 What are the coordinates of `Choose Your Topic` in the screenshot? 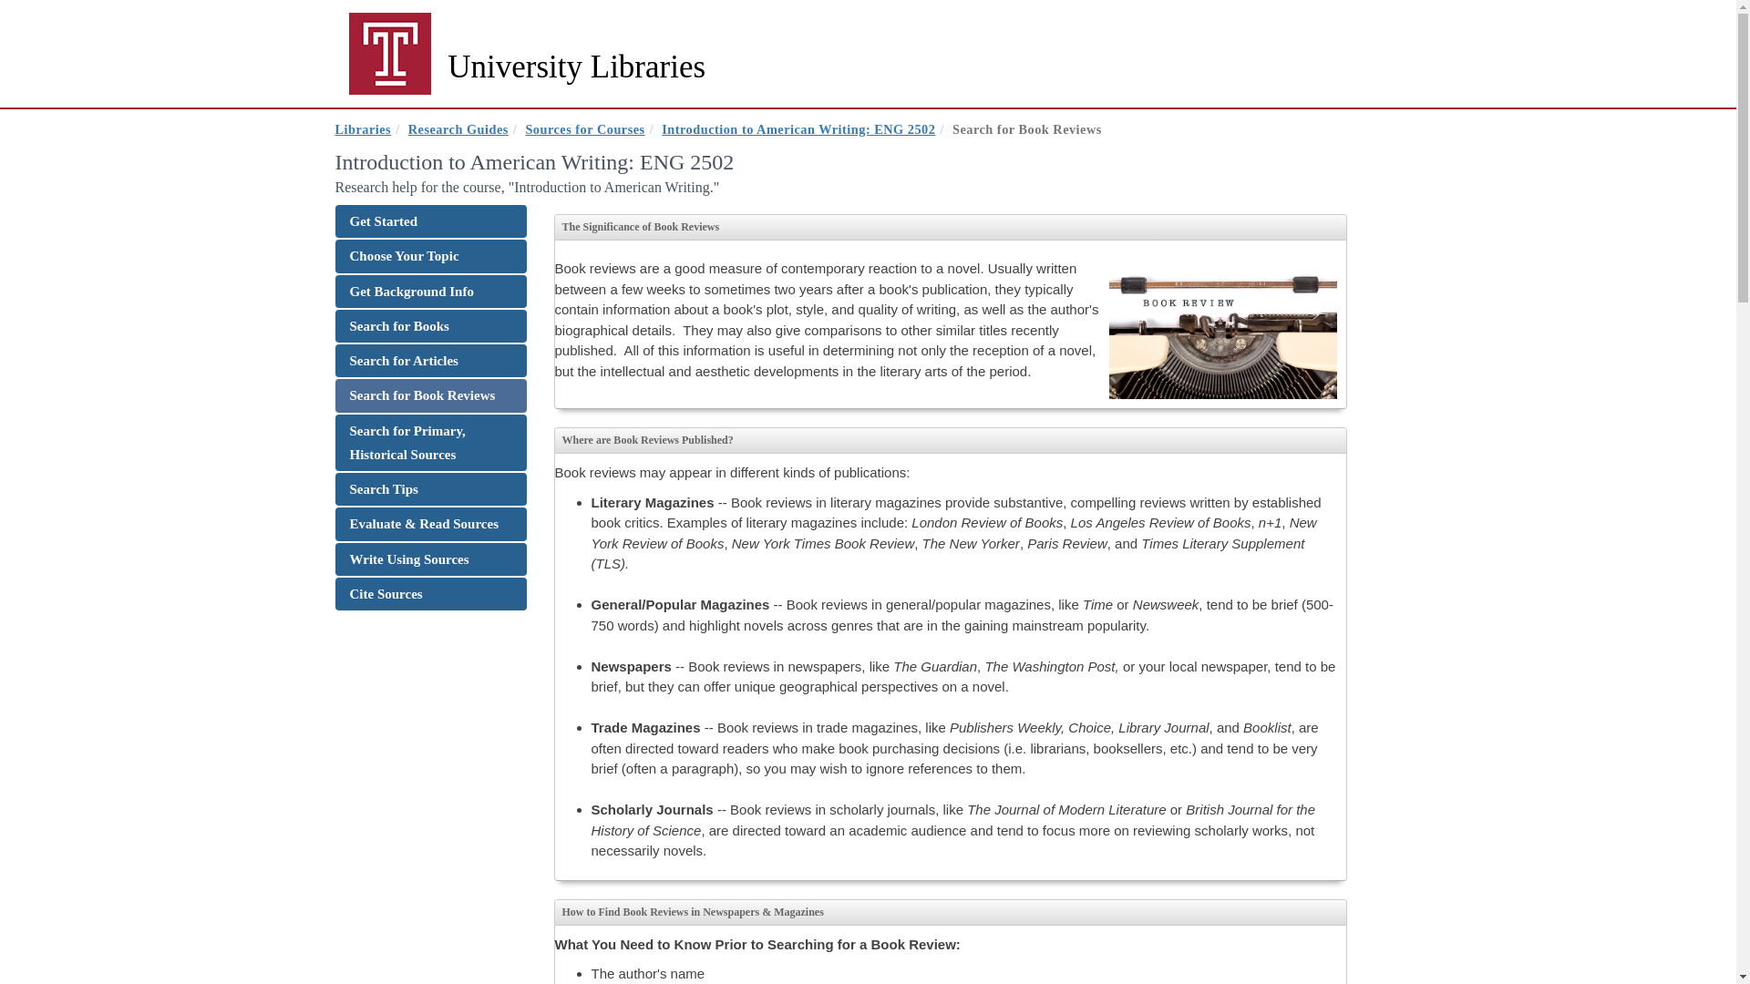 It's located at (430, 256).